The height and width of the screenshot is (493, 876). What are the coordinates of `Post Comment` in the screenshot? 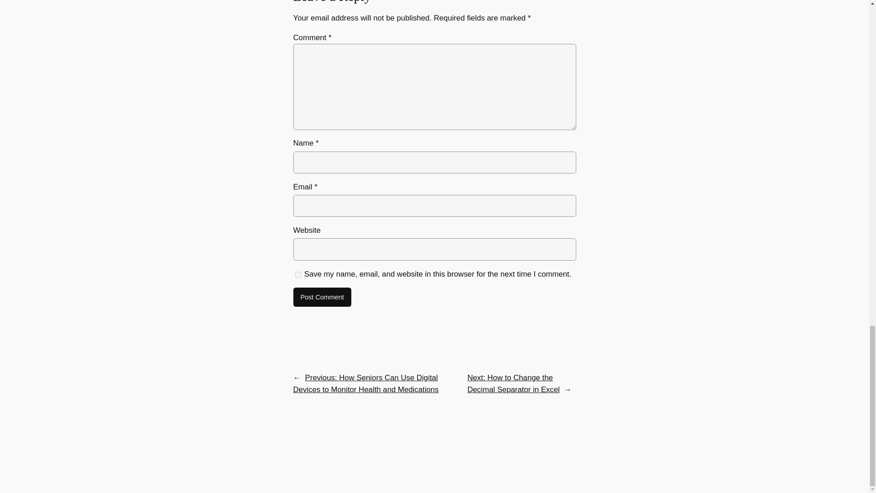 It's located at (322, 297).